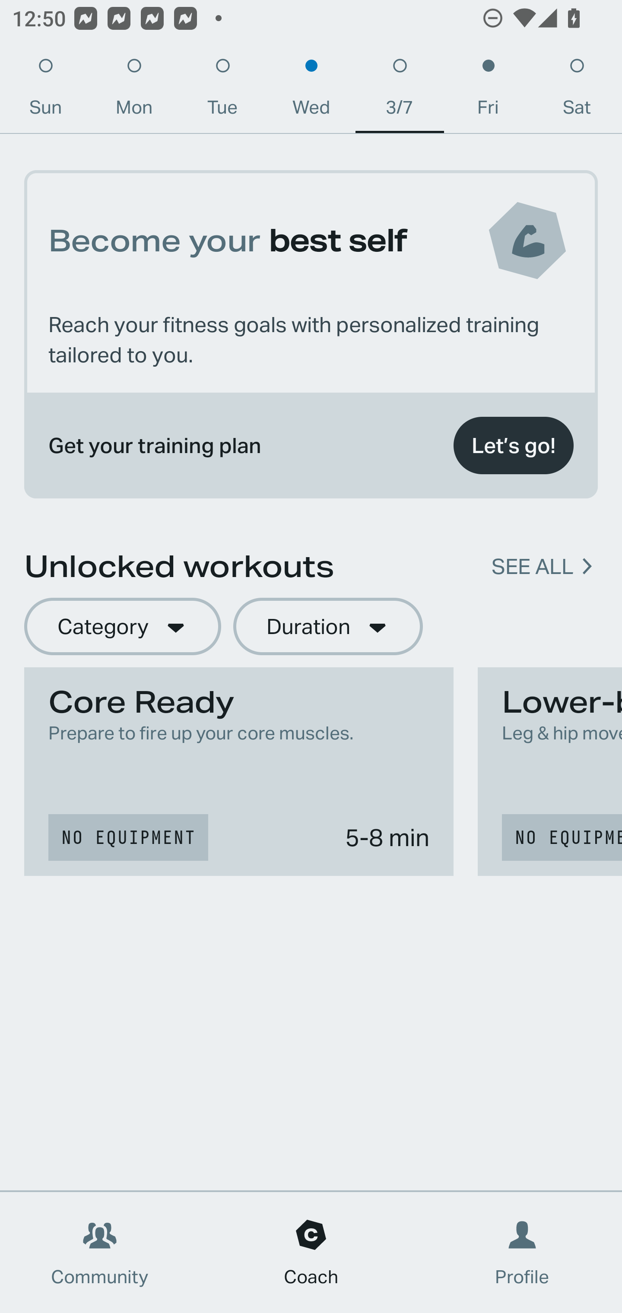  Describe the element at coordinates (100, 1253) in the screenshot. I see `Community` at that location.